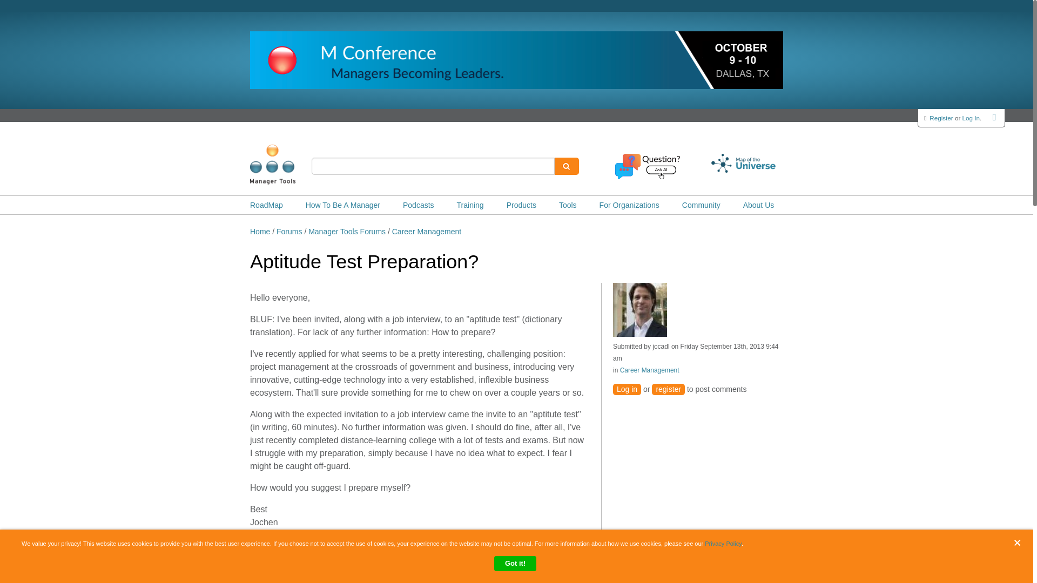 Image resolution: width=1037 pixels, height=583 pixels. I want to click on Home, so click(289, 165).